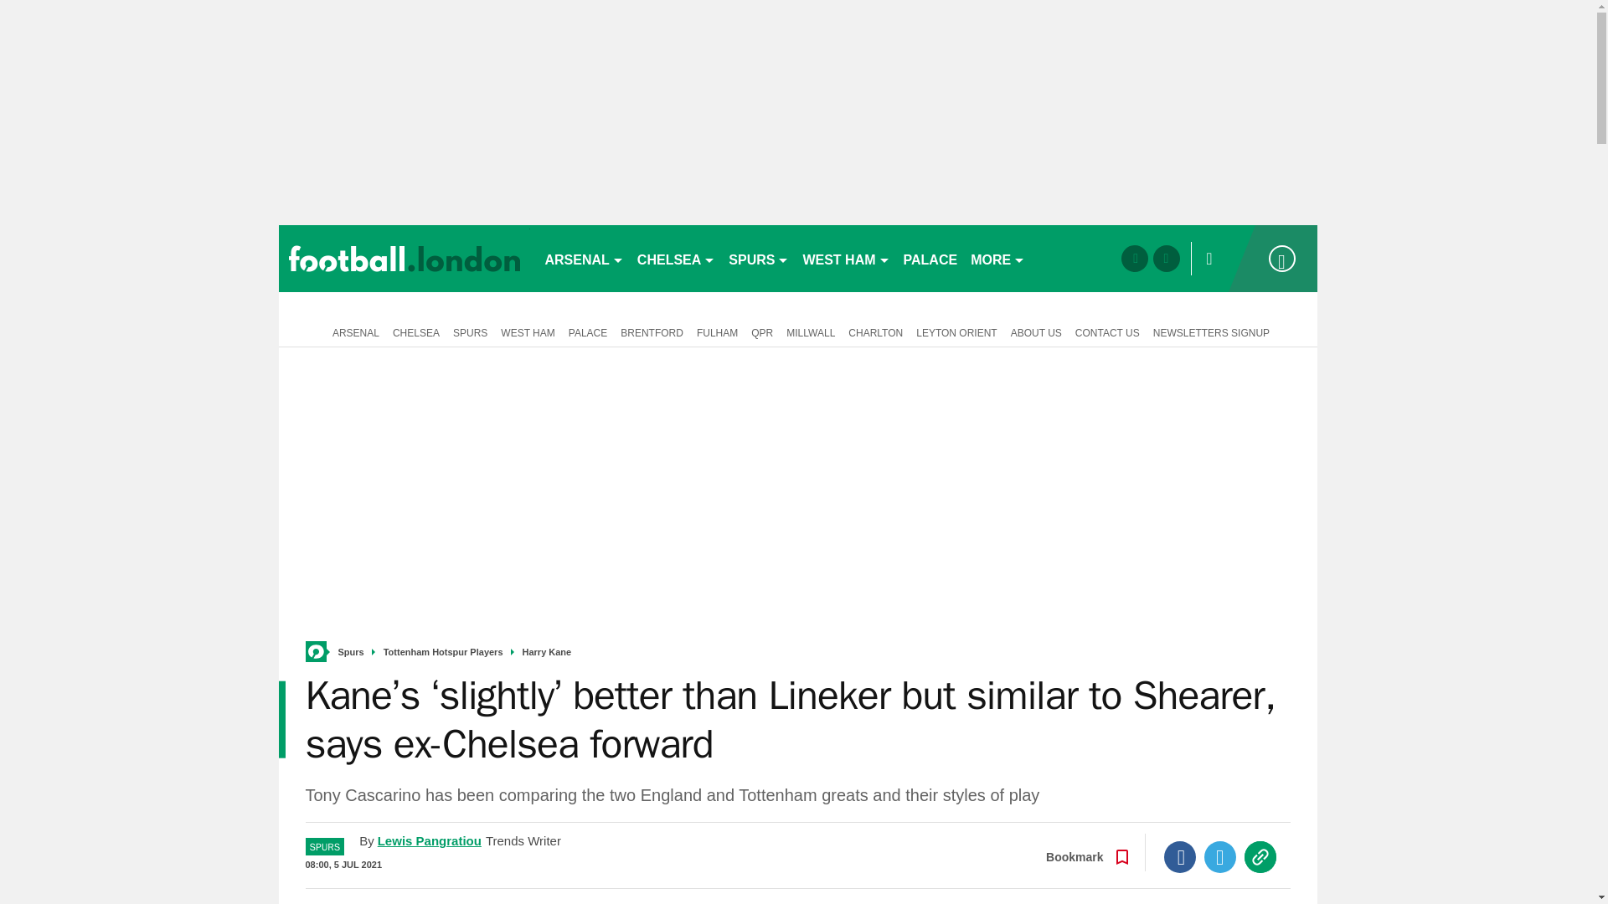 The width and height of the screenshot is (1608, 904). What do you see at coordinates (404, 258) in the screenshot?
I see `footballlondon` at bounding box center [404, 258].